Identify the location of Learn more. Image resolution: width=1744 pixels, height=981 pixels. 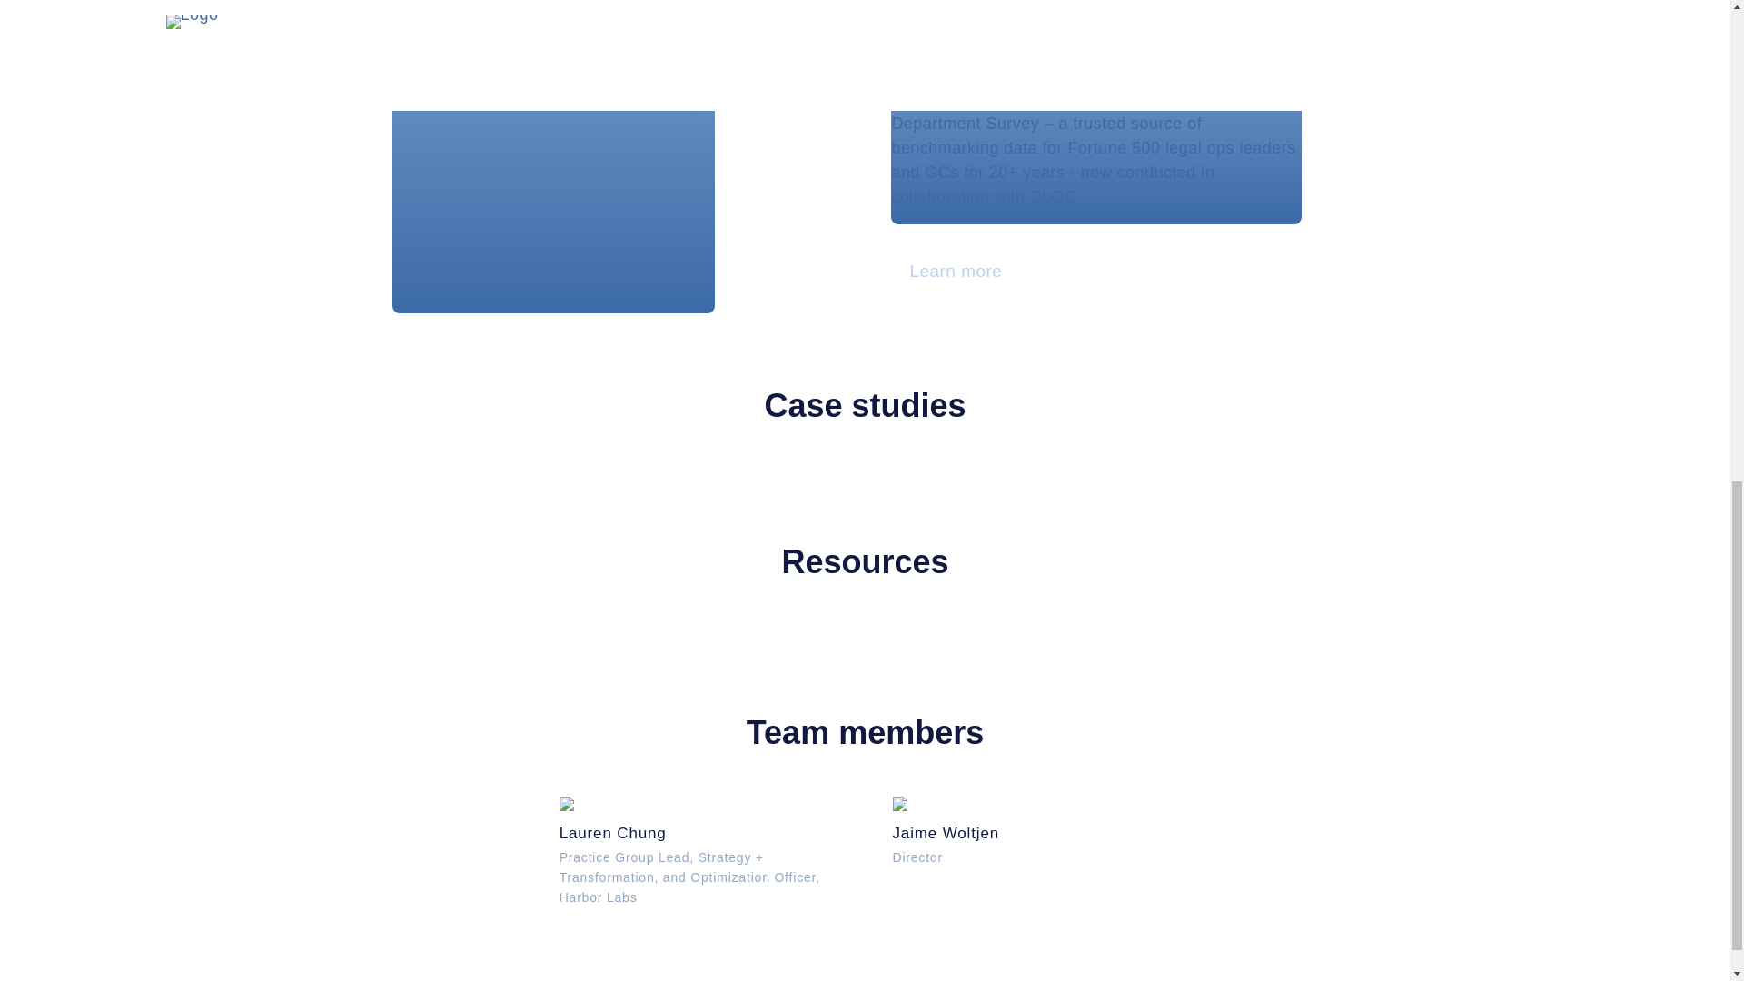
(1030, 831).